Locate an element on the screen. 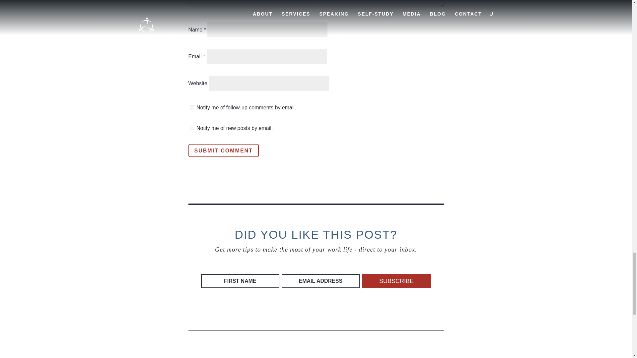  subscribe is located at coordinates (192, 128).